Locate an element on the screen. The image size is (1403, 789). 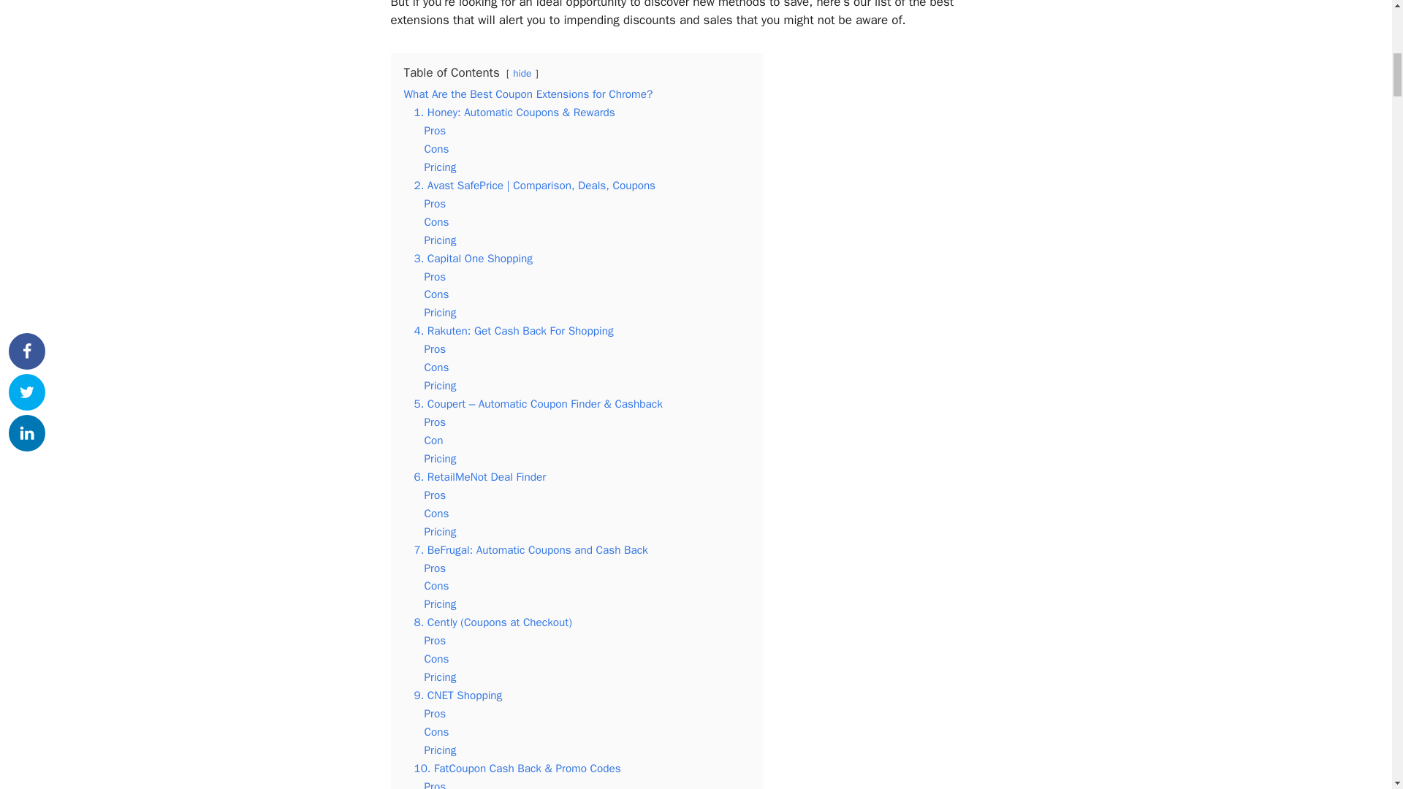
What Are the Best Coupon Extensions for Chrome? is located at coordinates (528, 94).